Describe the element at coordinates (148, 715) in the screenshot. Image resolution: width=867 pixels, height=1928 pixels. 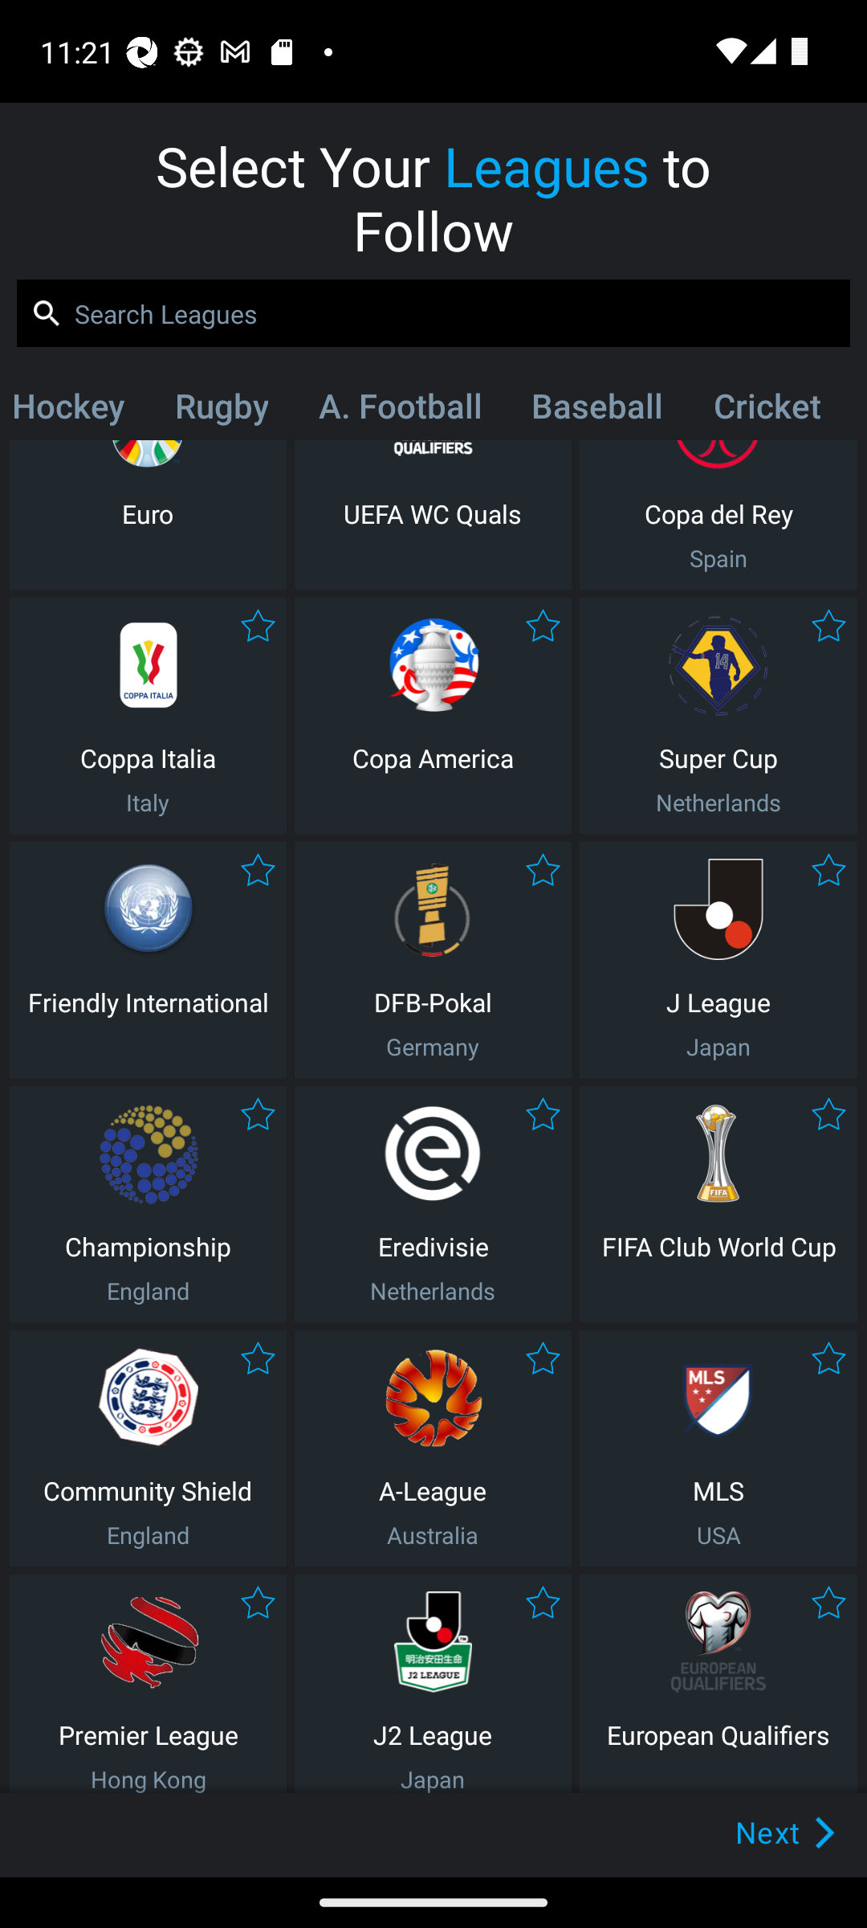
I see `Coppa Italia Italy` at that location.